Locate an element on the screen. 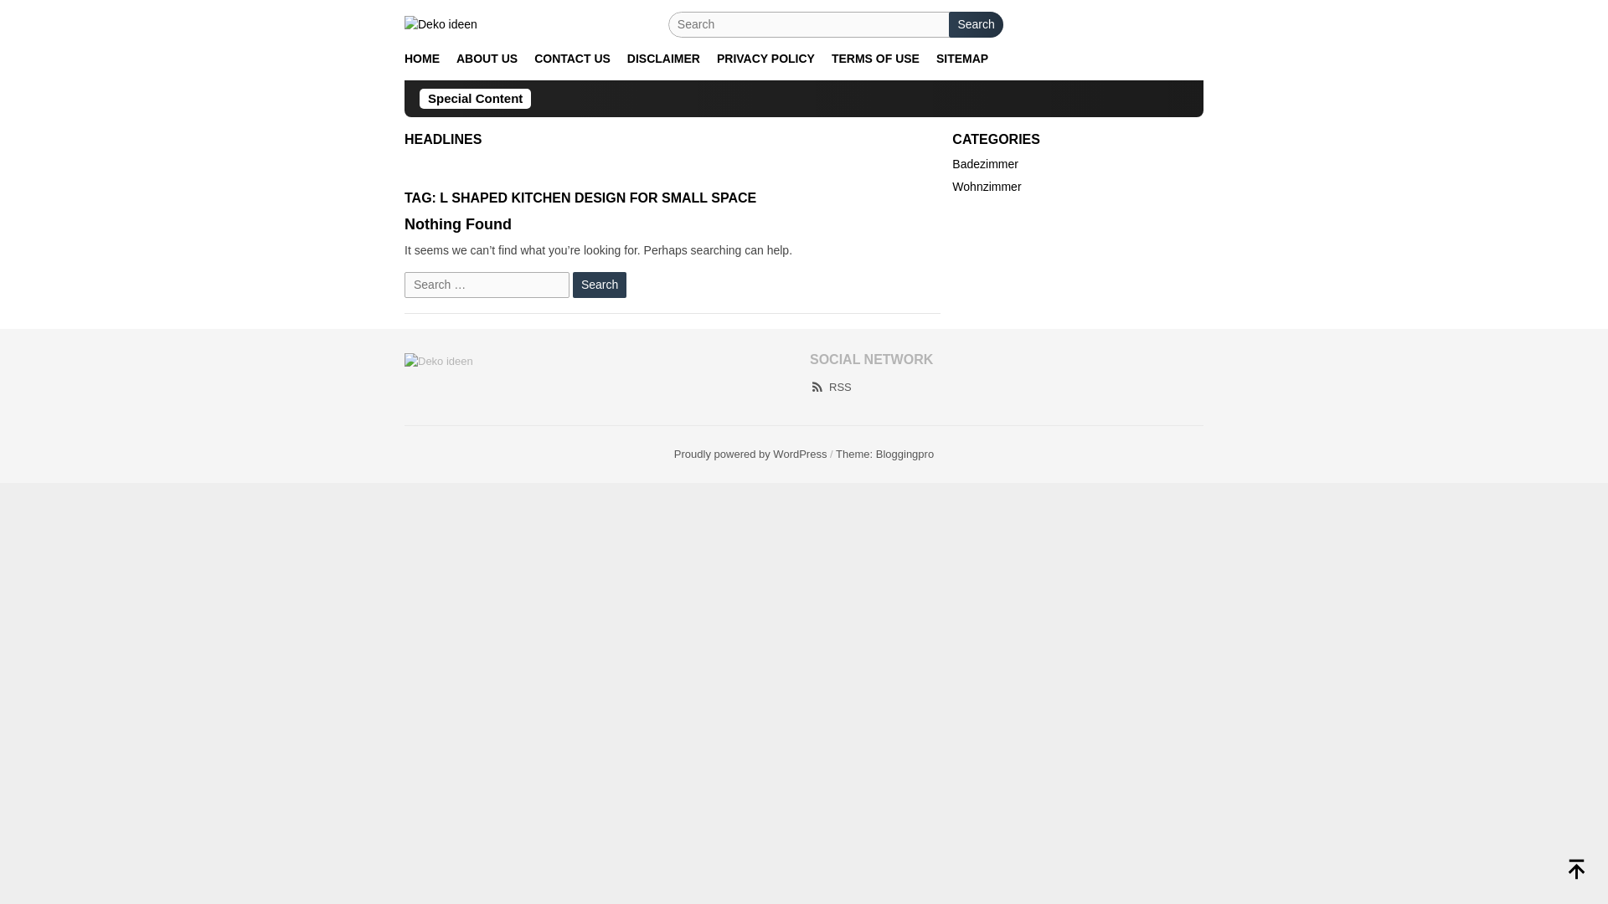  Badezimmer is located at coordinates (985, 164).